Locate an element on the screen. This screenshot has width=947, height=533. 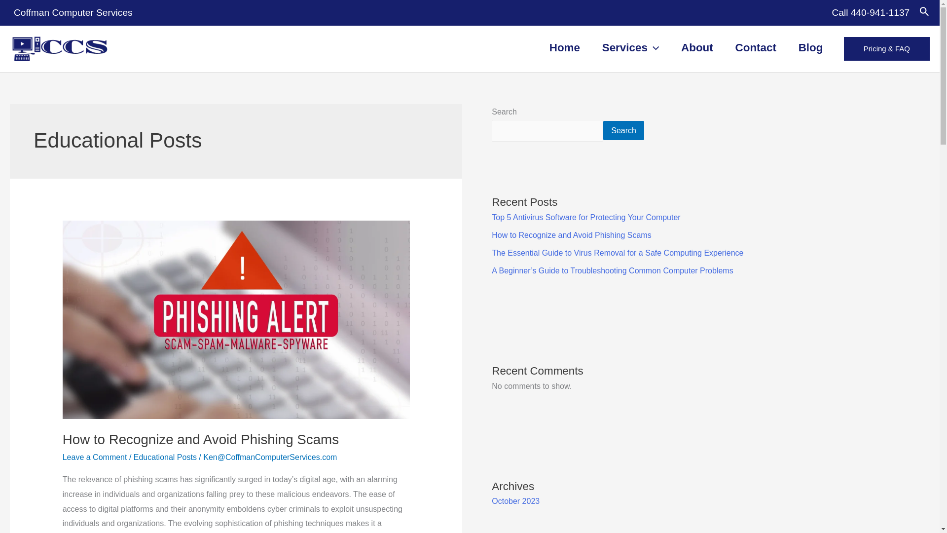
Home is located at coordinates (564, 47).